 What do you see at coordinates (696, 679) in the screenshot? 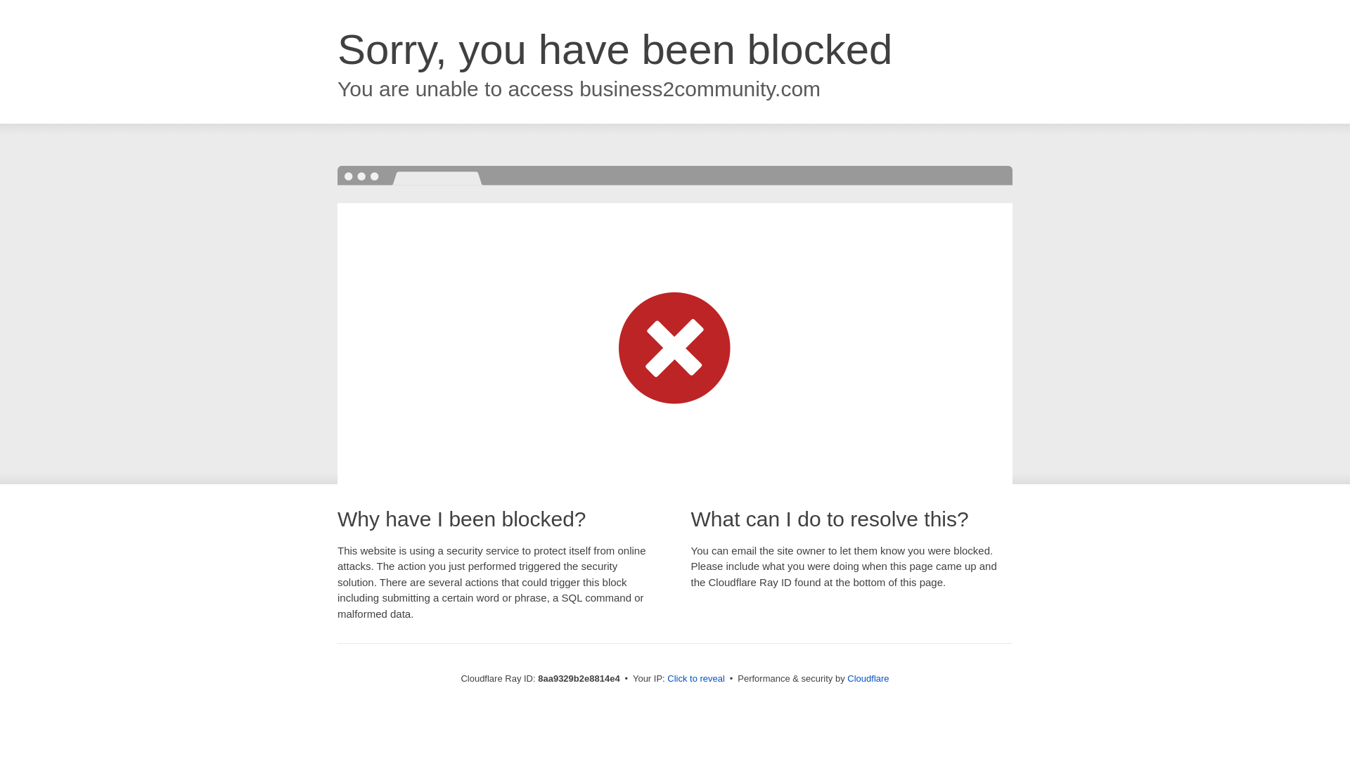
I see `Click to reveal` at bounding box center [696, 679].